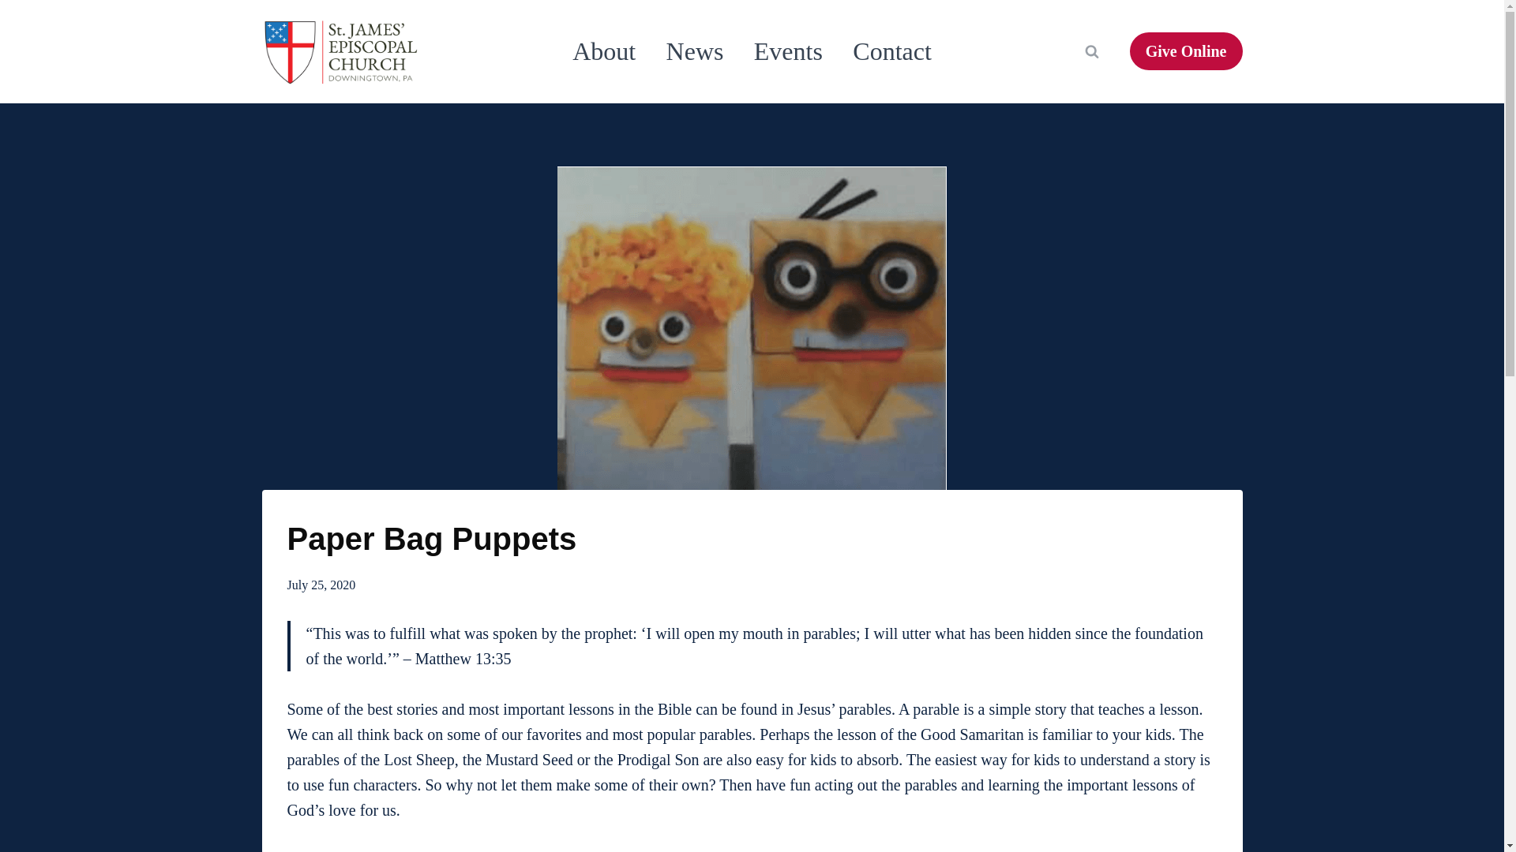 The image size is (1516, 852). I want to click on Page 1, so click(752, 775).